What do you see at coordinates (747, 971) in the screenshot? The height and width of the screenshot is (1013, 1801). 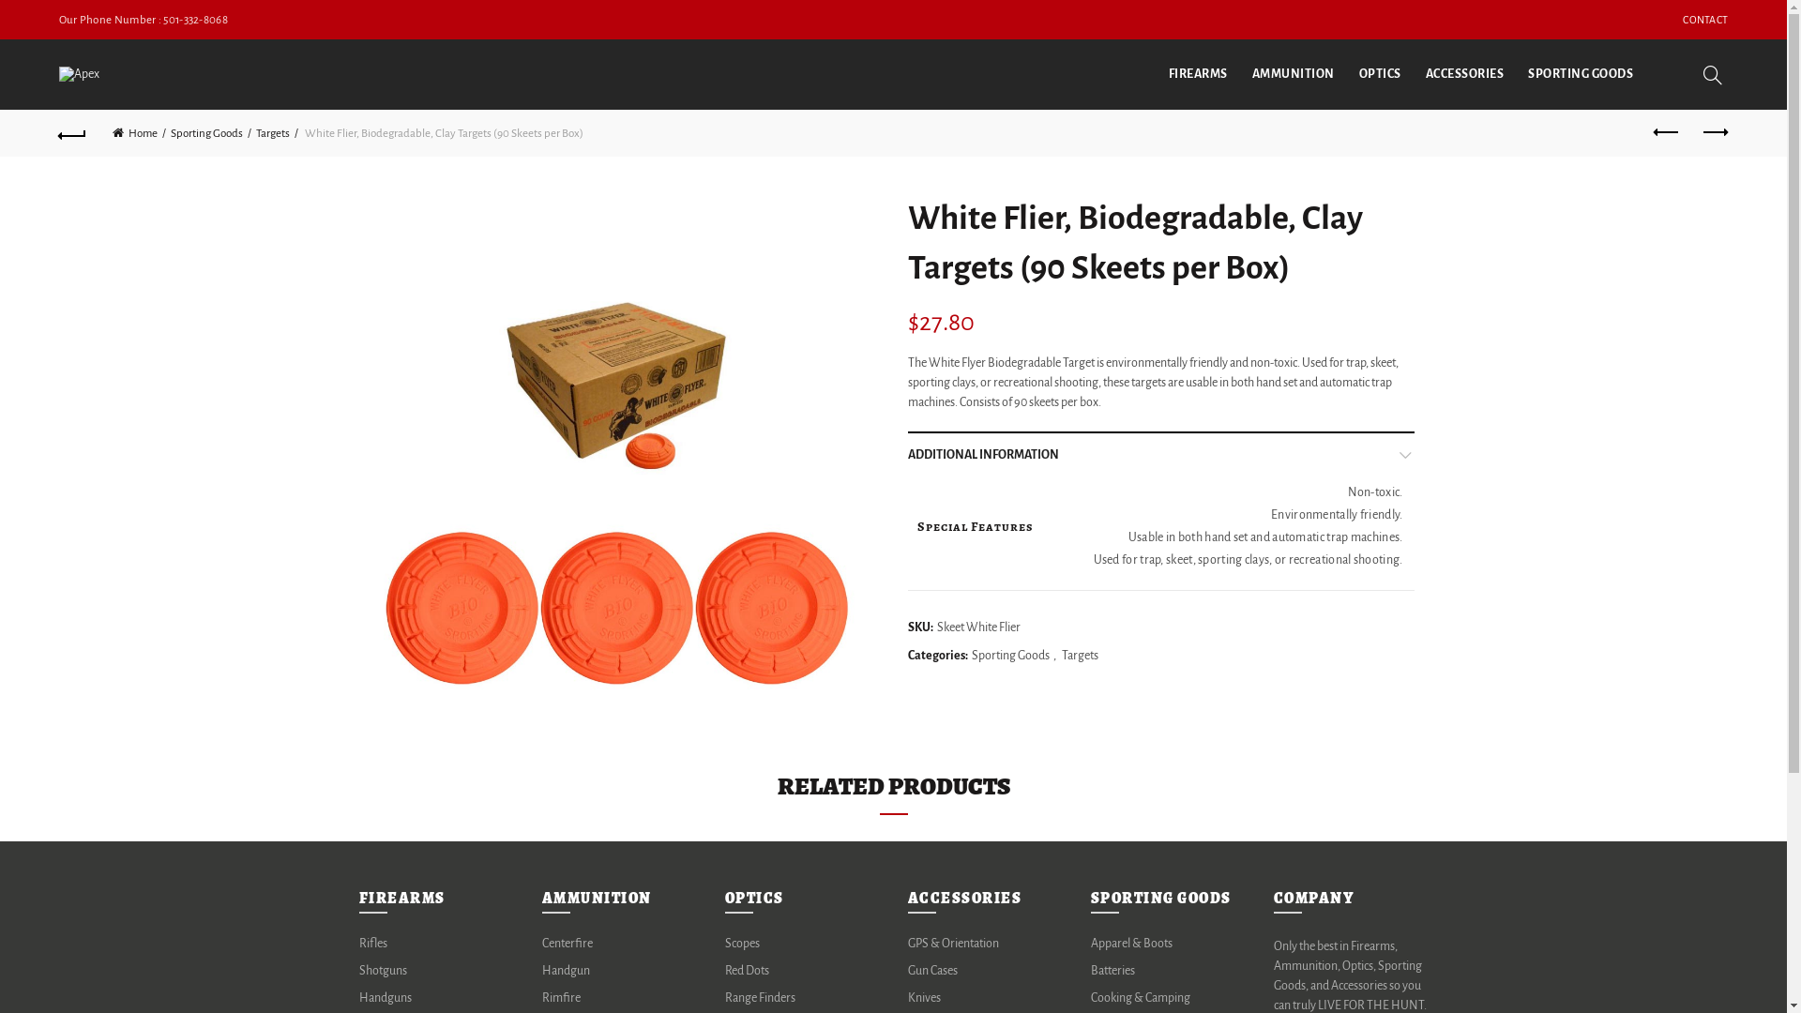 I see `Red Dots` at bounding box center [747, 971].